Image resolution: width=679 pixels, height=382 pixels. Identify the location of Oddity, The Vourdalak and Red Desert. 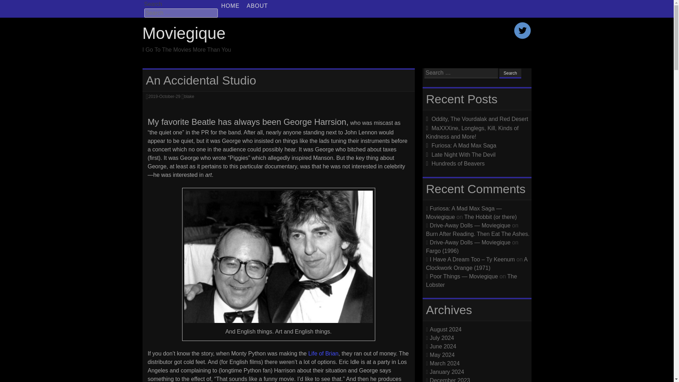
(480, 119).